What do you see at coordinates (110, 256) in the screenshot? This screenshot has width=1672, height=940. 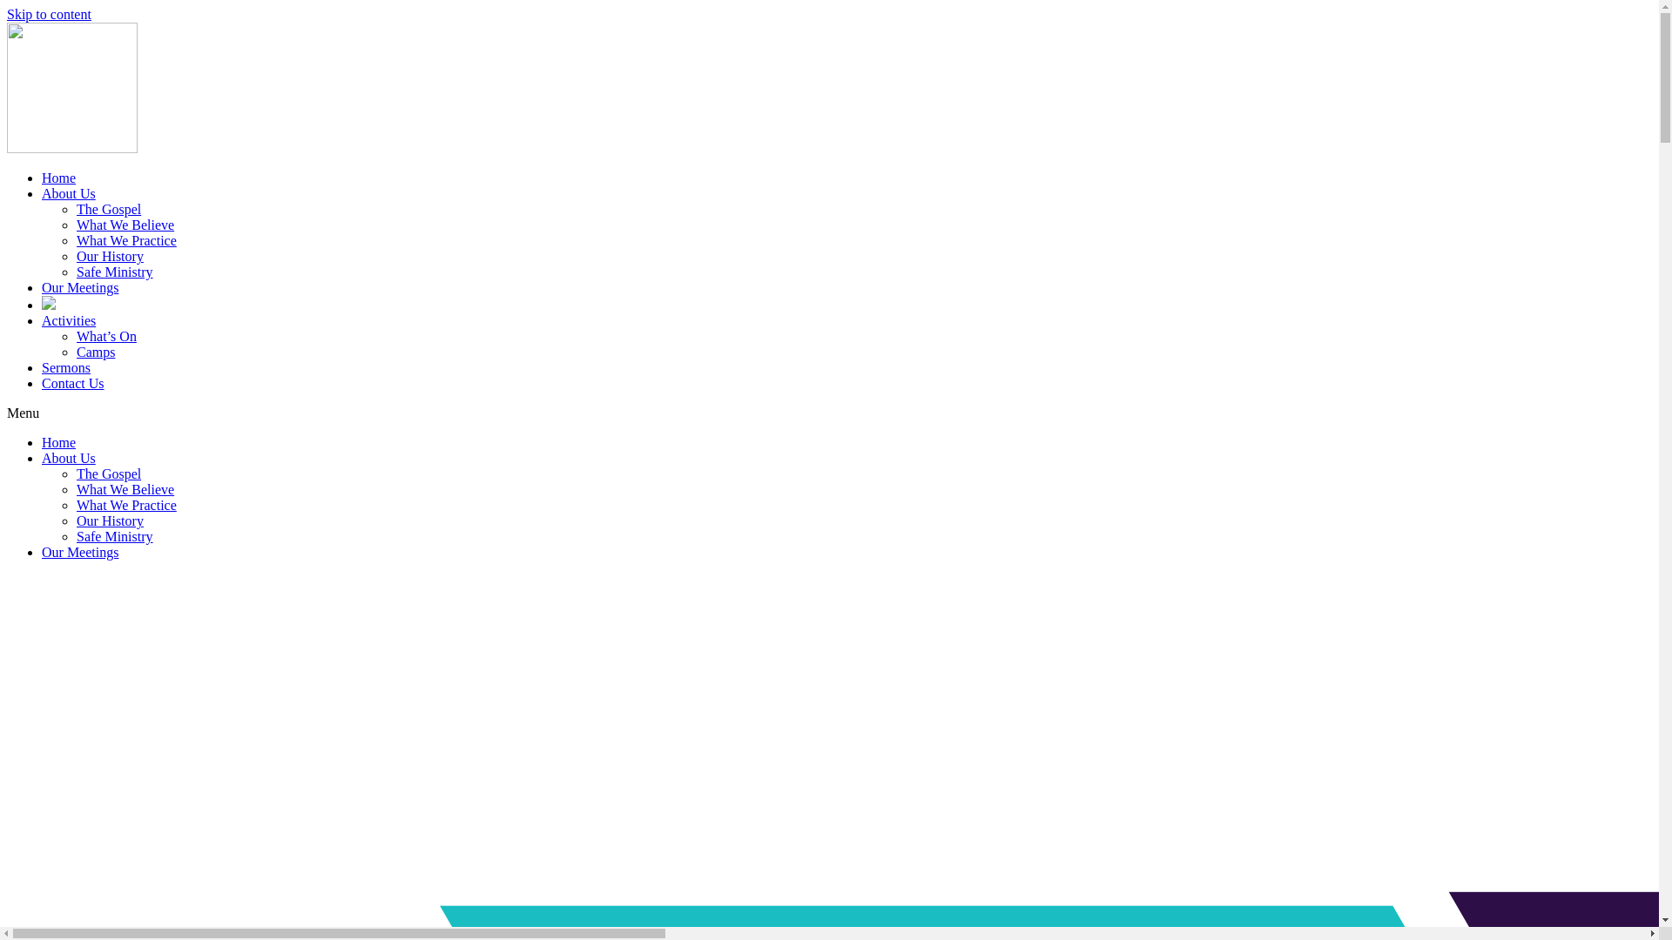 I see `Our History` at bounding box center [110, 256].